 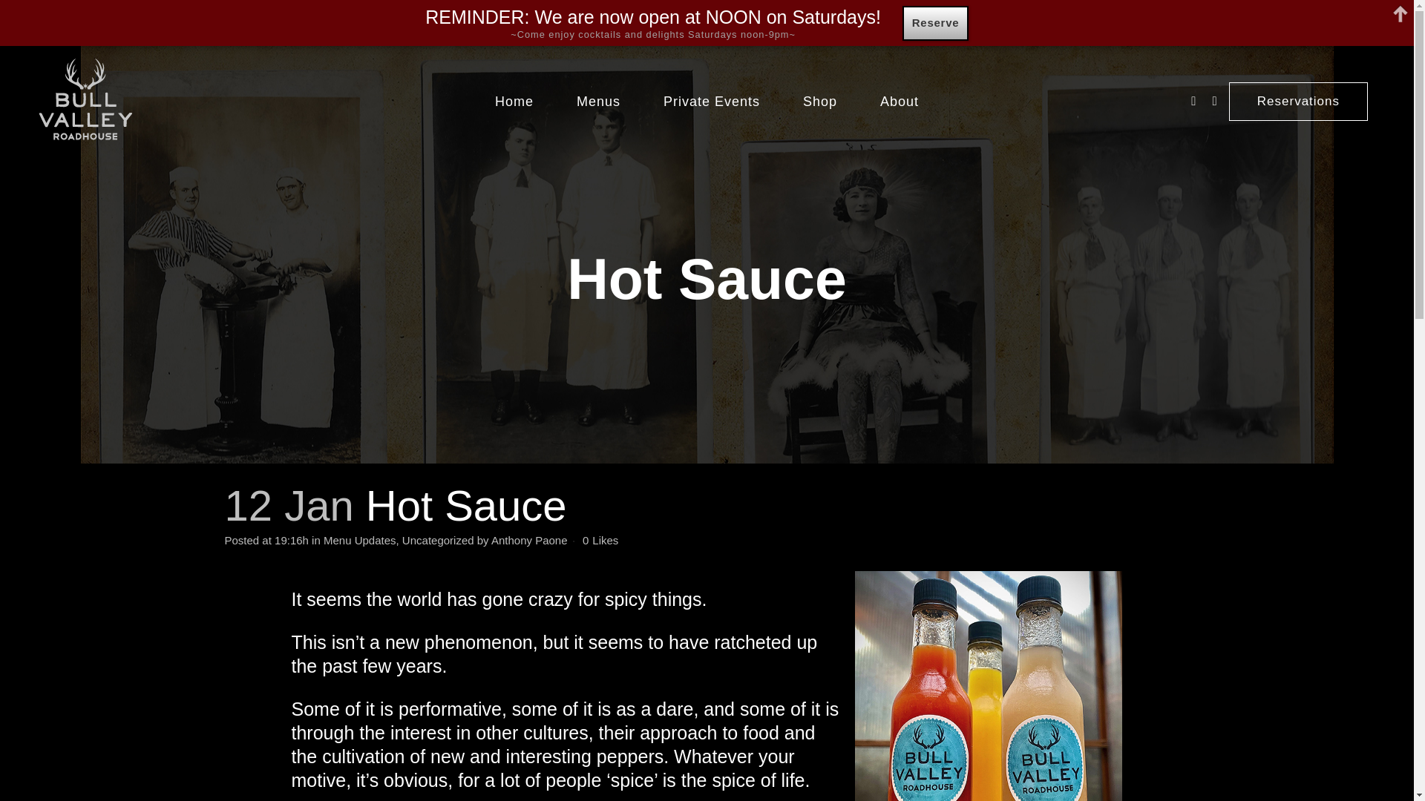 I want to click on Reservations, so click(x=1298, y=102).